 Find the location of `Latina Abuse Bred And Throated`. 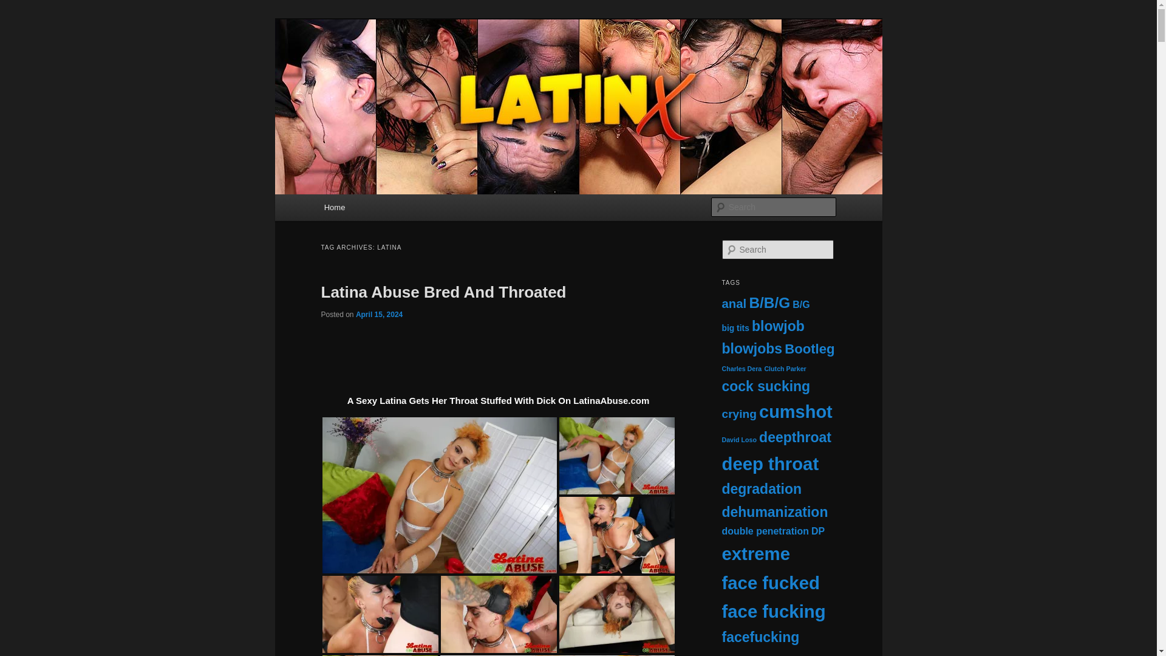

Latina Abuse Bred And Throated is located at coordinates (443, 292).